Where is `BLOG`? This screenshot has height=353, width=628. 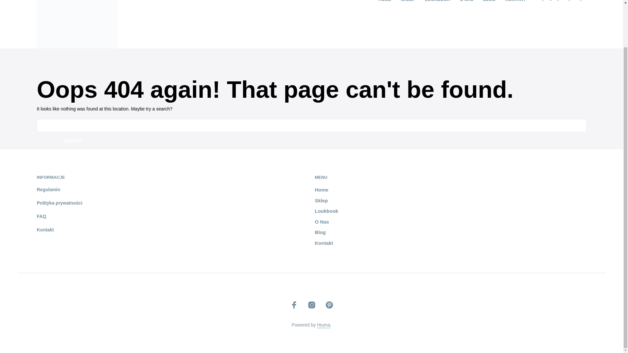 BLOG is located at coordinates (489, 1).